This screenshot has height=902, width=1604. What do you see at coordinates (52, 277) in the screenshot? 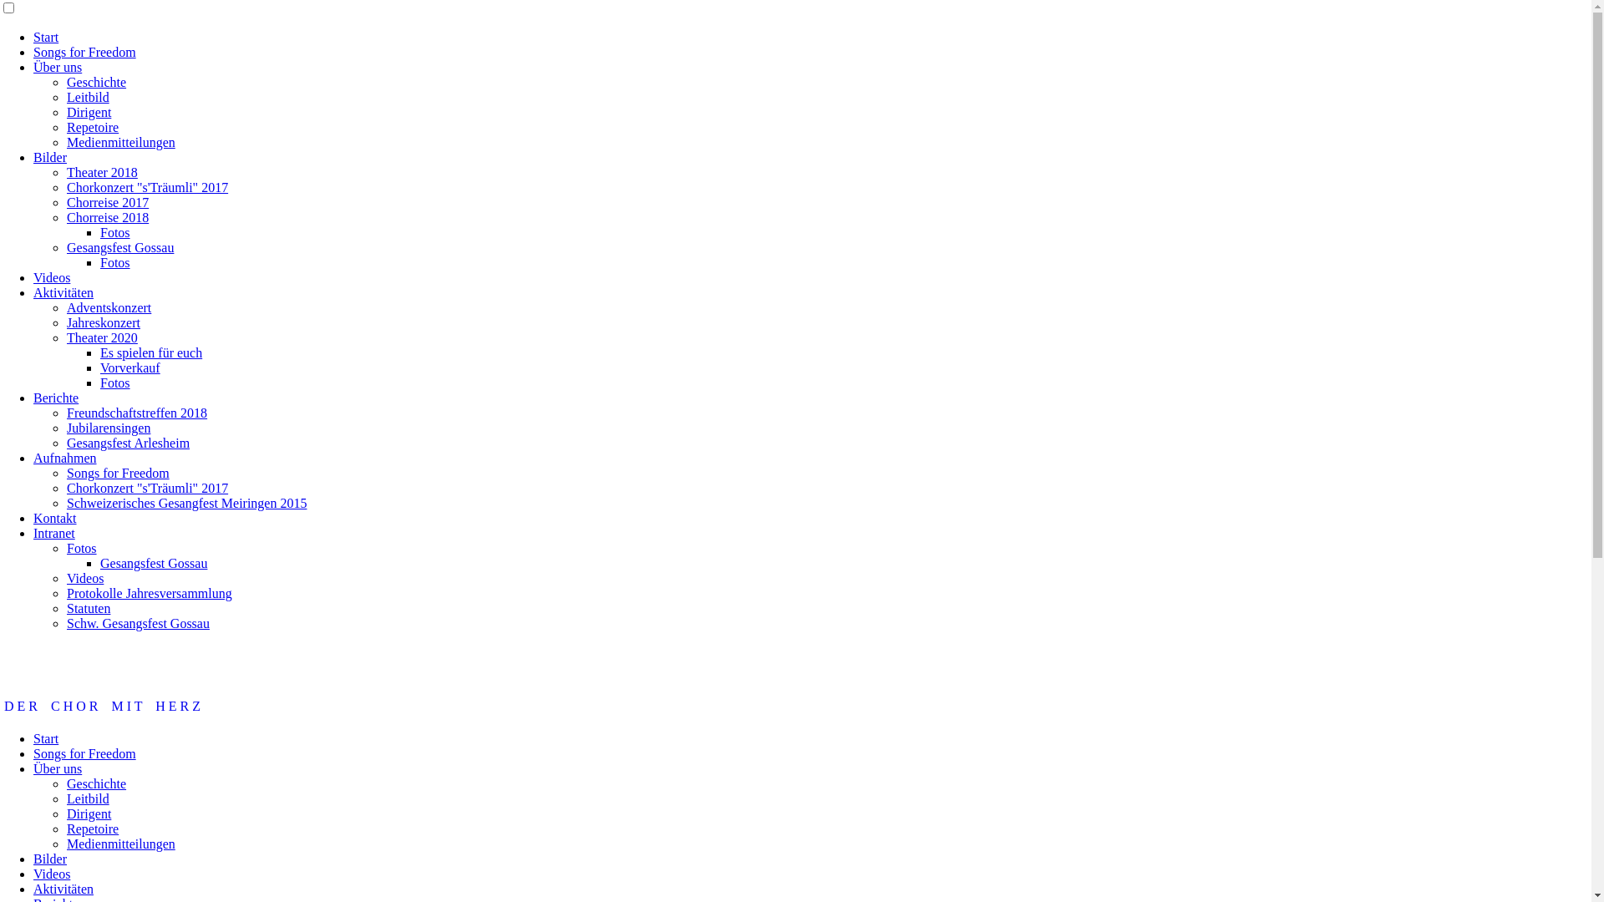
I see `Videos` at bounding box center [52, 277].